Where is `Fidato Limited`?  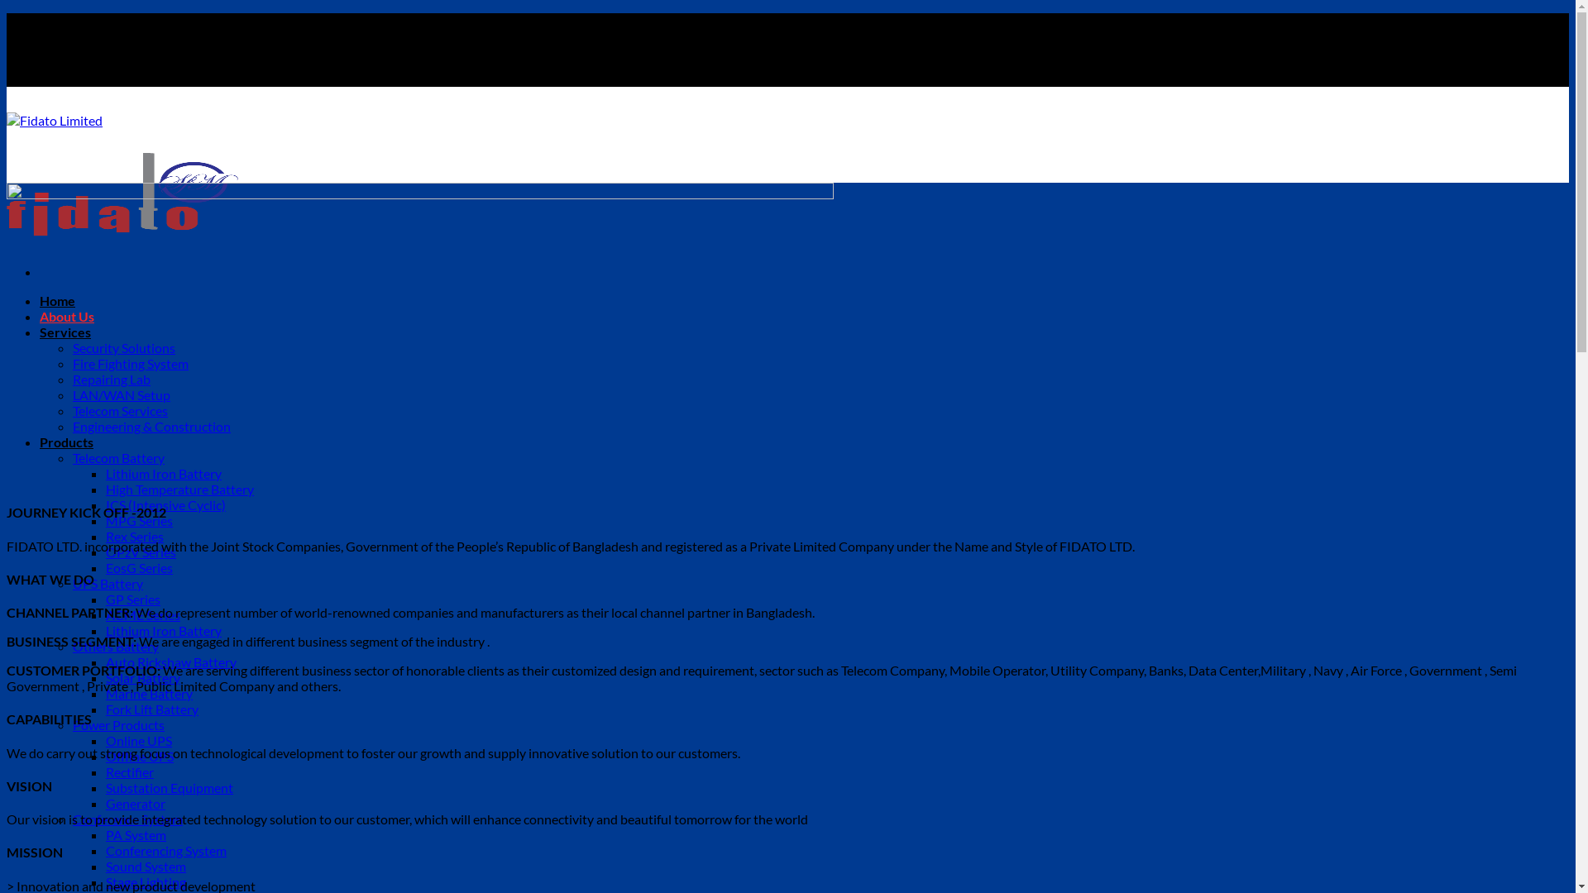
Fidato Limited is located at coordinates (122, 182).